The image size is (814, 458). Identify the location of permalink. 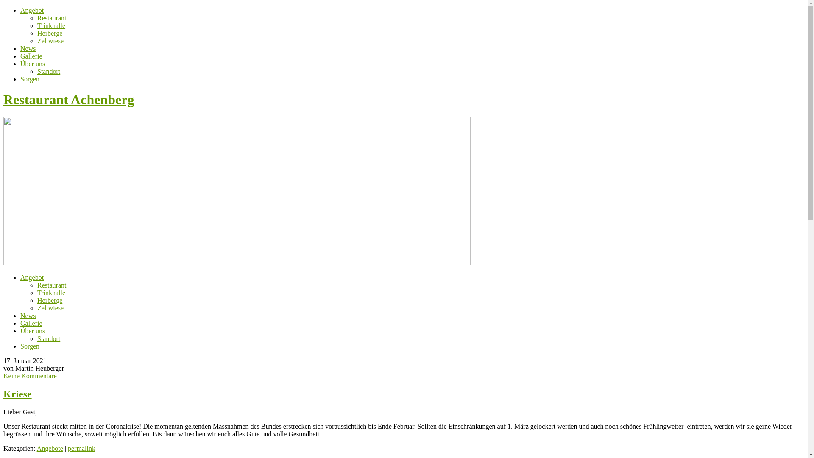
(81, 449).